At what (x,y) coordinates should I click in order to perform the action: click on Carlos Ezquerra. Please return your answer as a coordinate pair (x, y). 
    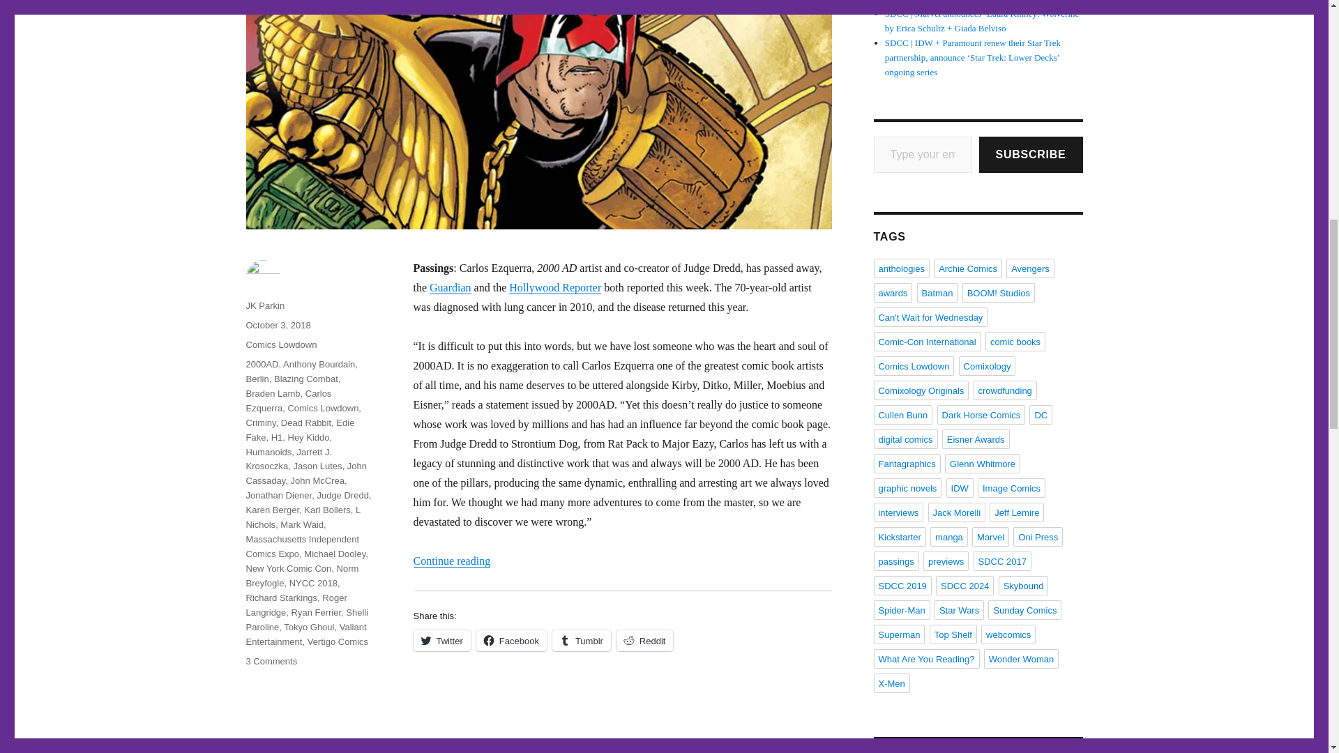
    Looking at the image, I should click on (287, 400).